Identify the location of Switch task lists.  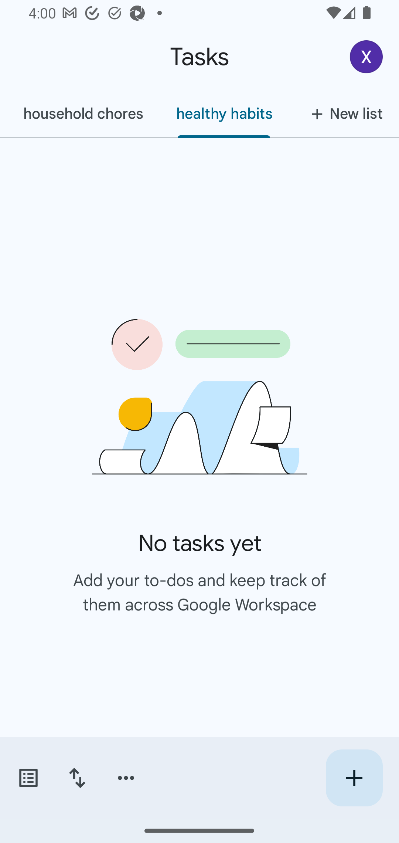
(28, 778).